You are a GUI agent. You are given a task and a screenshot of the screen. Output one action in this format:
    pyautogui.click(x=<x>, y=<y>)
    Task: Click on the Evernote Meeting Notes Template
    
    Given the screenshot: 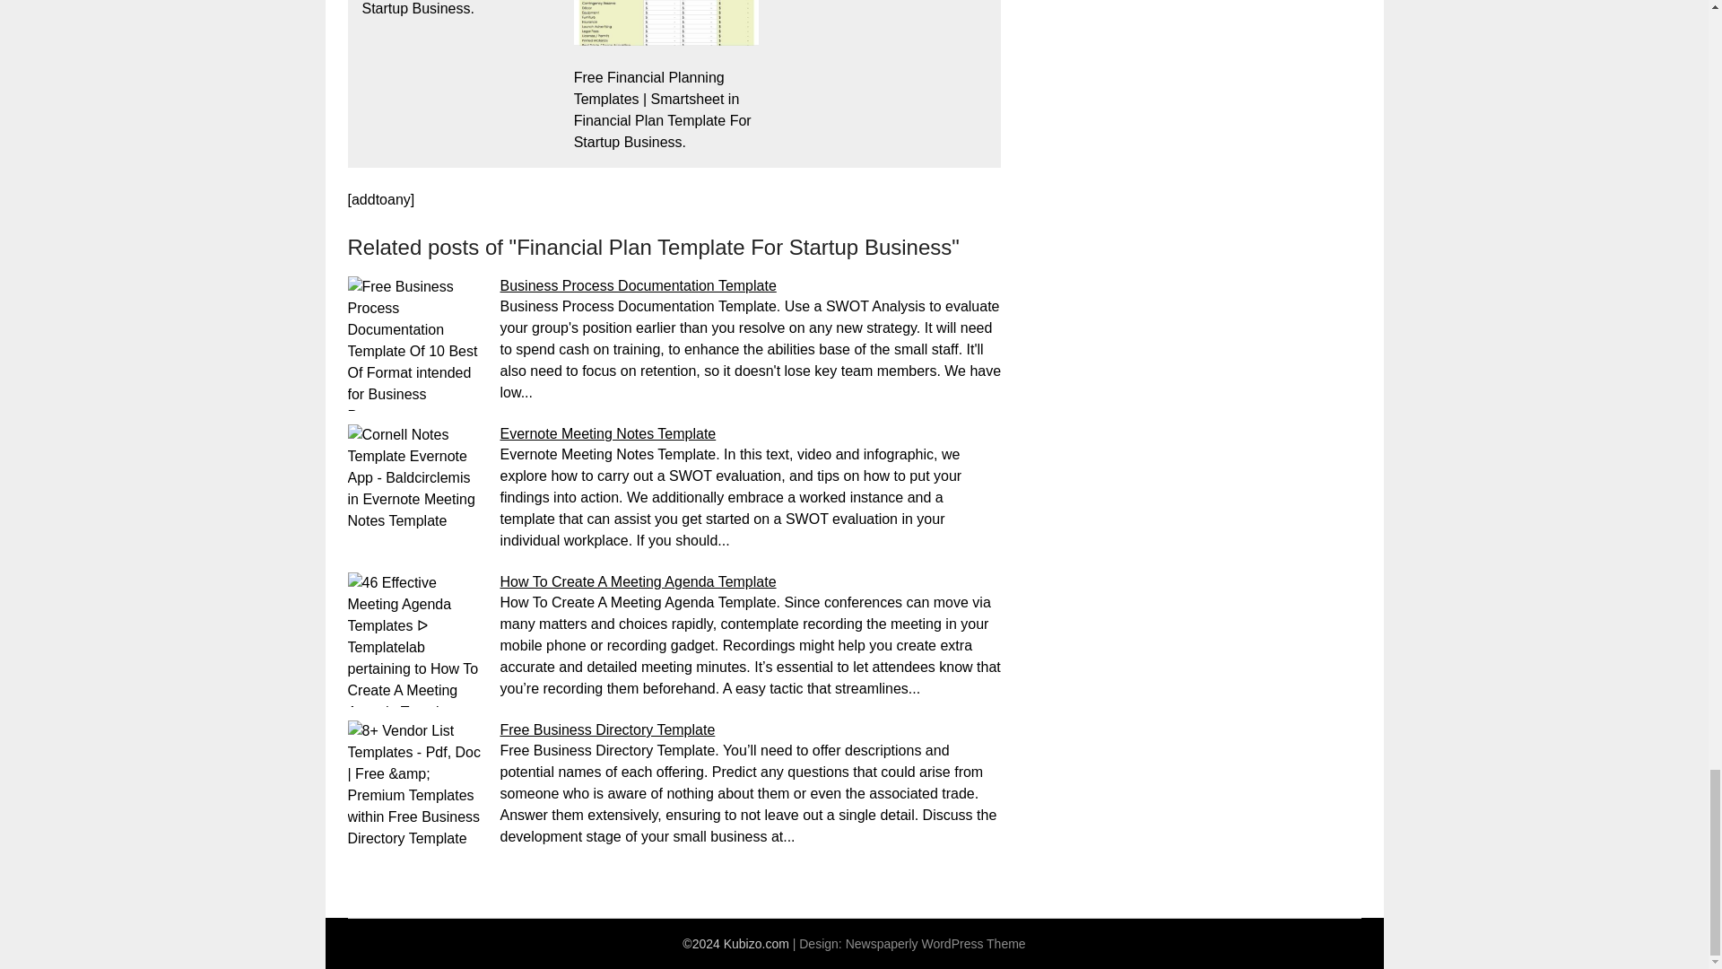 What is the action you would take?
    pyautogui.click(x=608, y=434)
    